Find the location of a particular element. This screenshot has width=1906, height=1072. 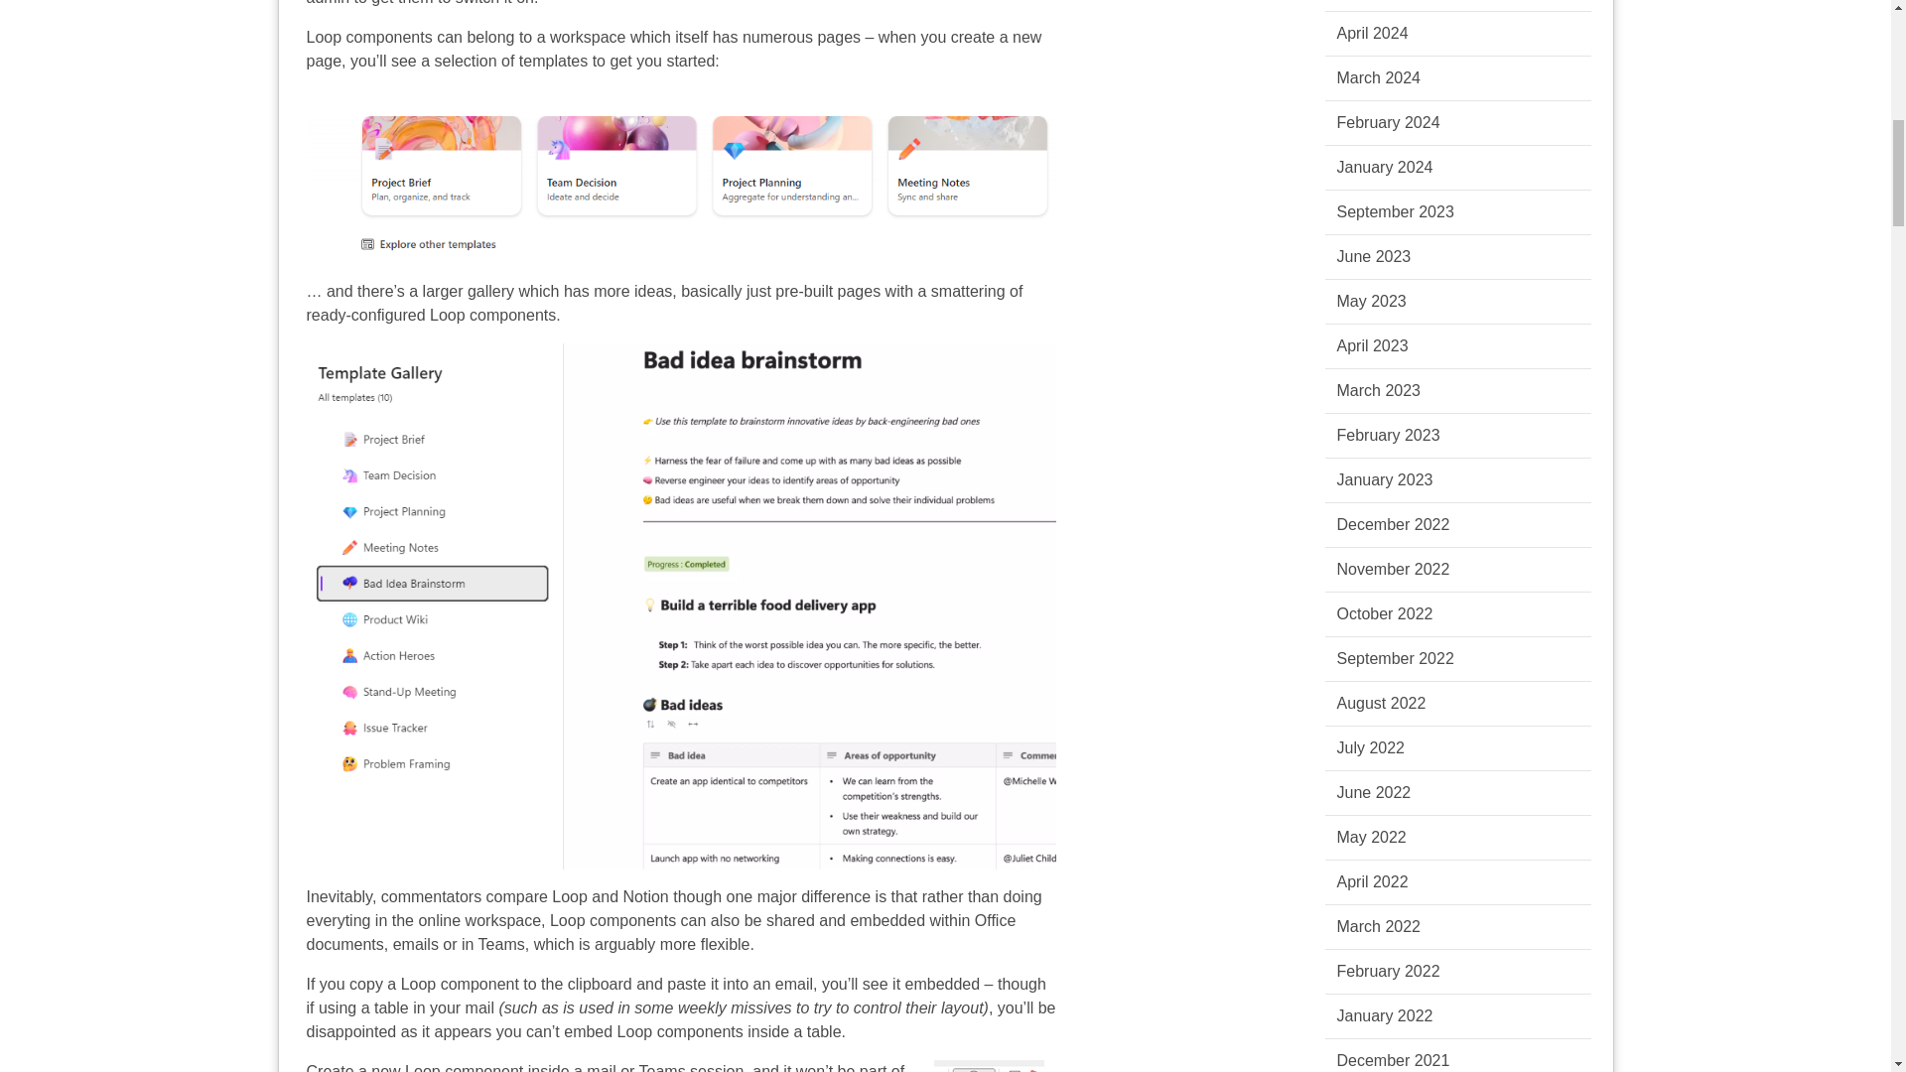

arguably more flexible is located at coordinates (673, 944).